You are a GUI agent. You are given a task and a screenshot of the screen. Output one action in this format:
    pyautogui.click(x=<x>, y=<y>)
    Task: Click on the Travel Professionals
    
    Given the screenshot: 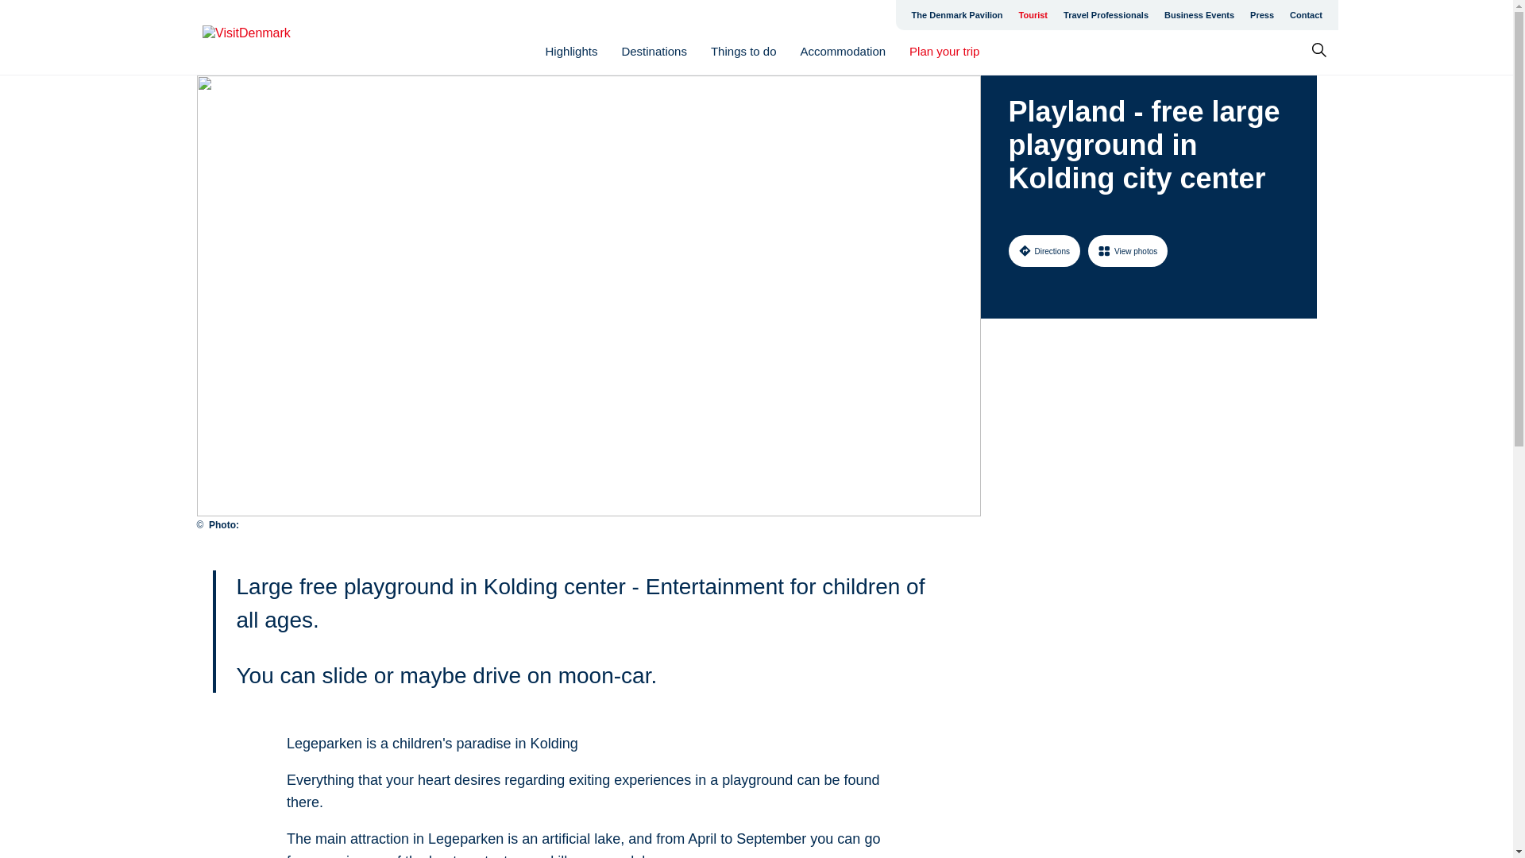 What is the action you would take?
    pyautogui.click(x=1106, y=14)
    